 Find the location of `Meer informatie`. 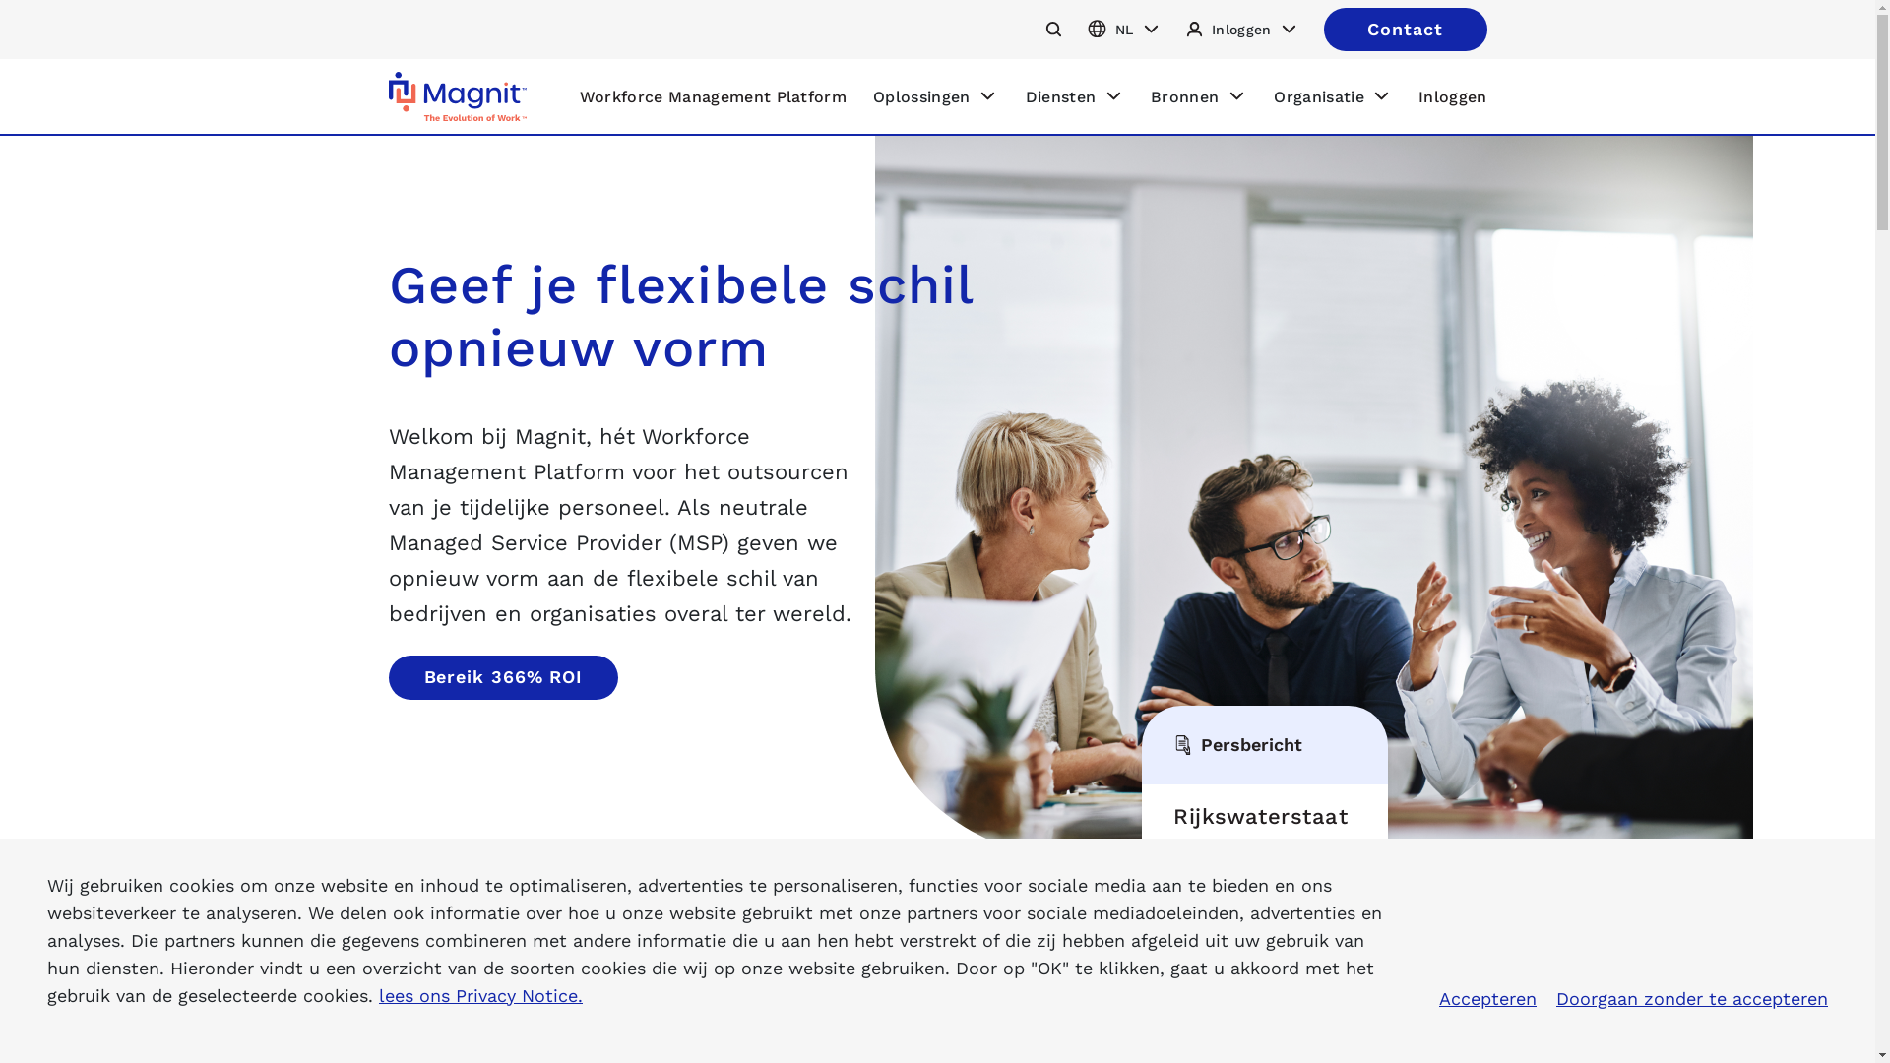

Meer informatie is located at coordinates (1250, 1007).